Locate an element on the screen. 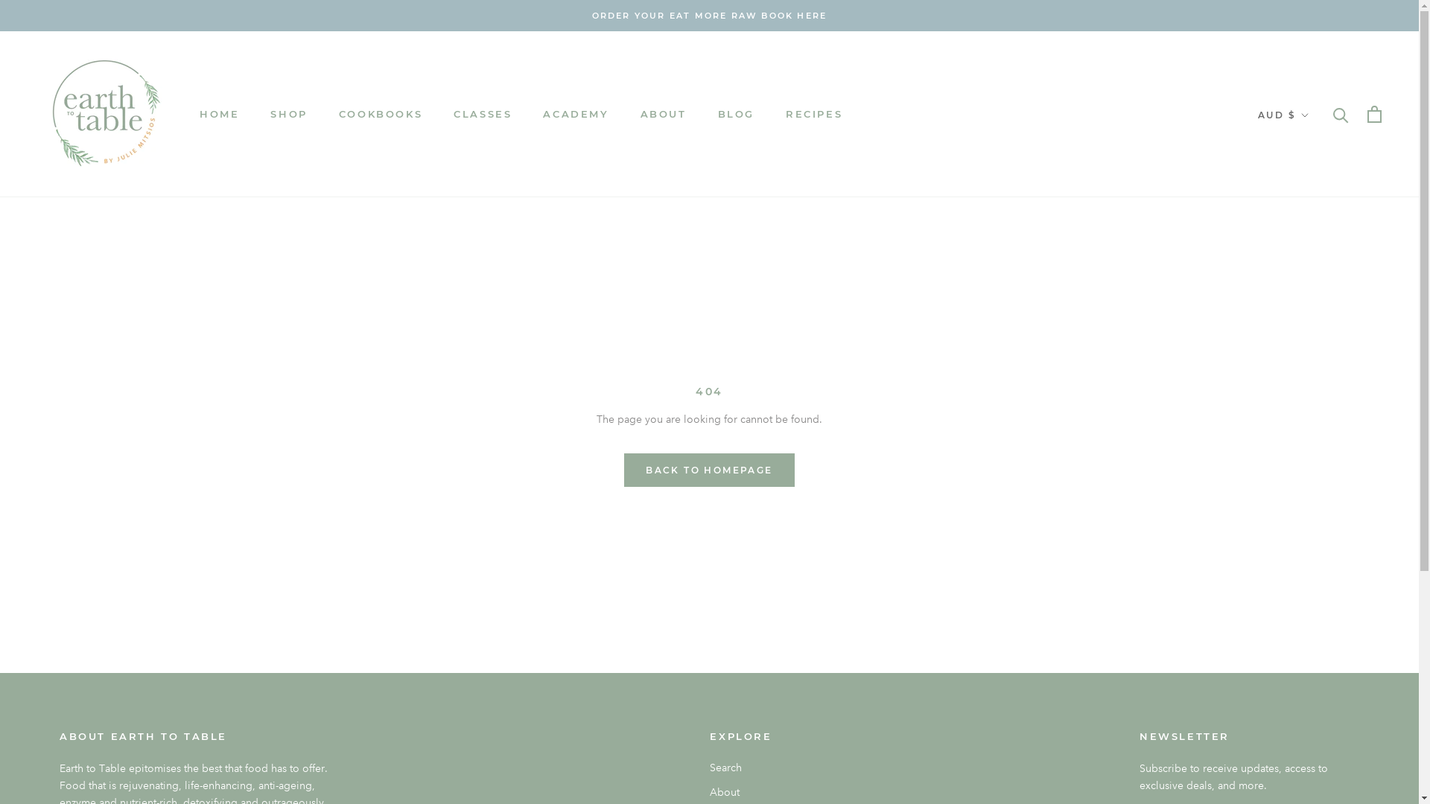 The width and height of the screenshot is (1430, 804). AFN is located at coordinates (1312, 170).